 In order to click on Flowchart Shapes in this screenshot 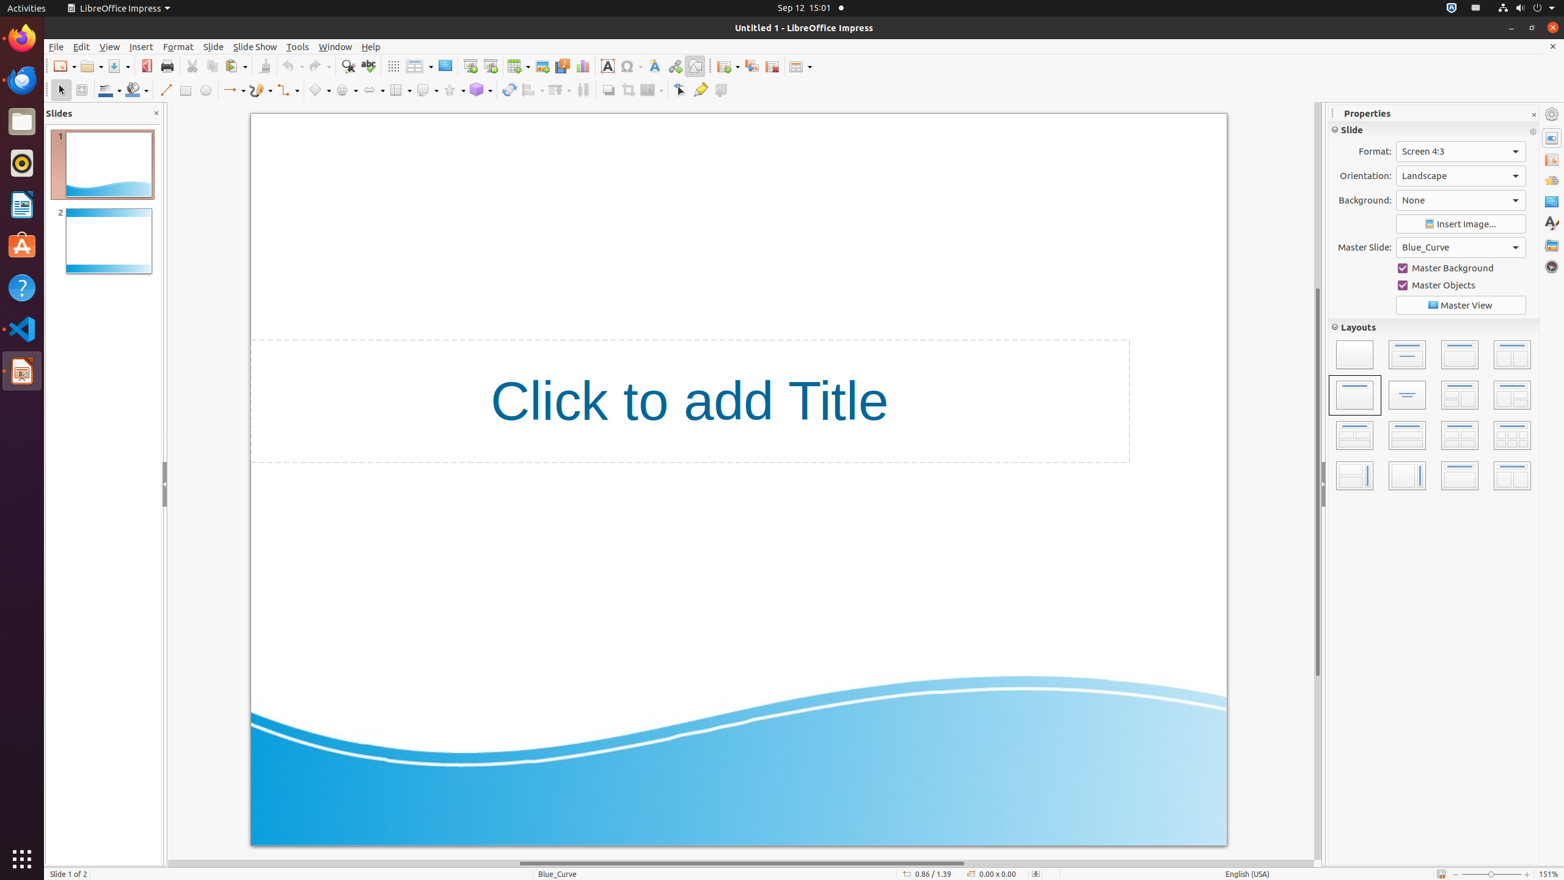, I will do `click(400, 90)`.